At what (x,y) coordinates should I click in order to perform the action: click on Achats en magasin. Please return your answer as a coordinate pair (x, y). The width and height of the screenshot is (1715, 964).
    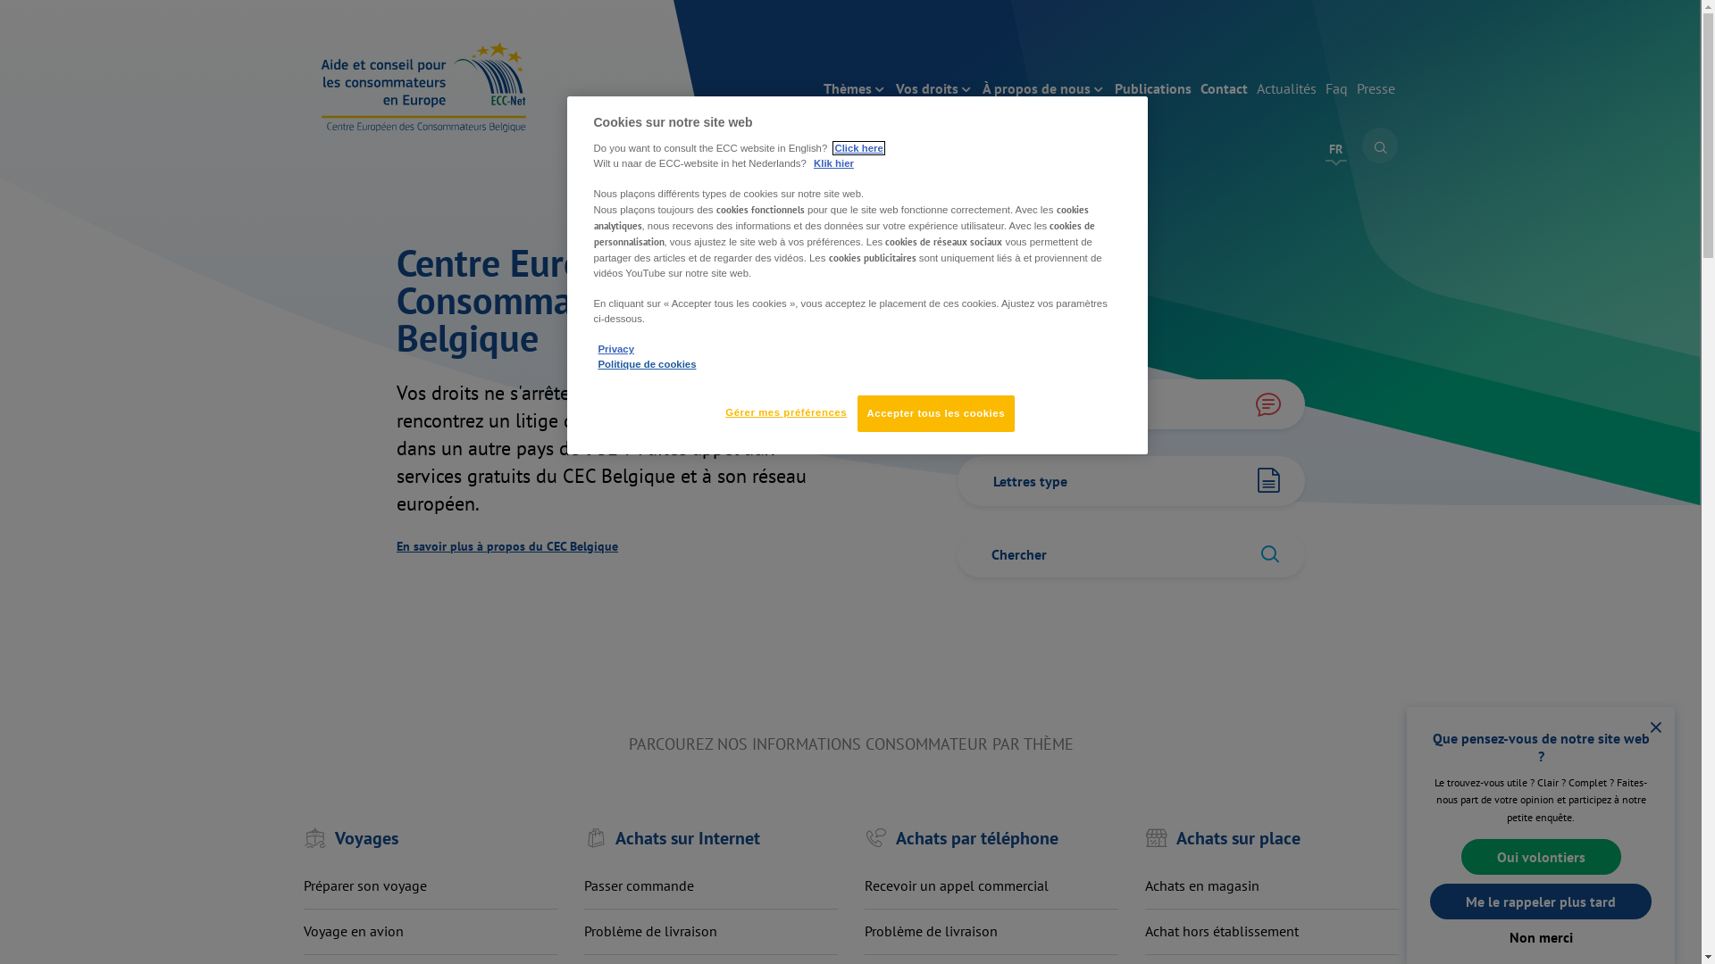
    Looking at the image, I should click on (1202, 885).